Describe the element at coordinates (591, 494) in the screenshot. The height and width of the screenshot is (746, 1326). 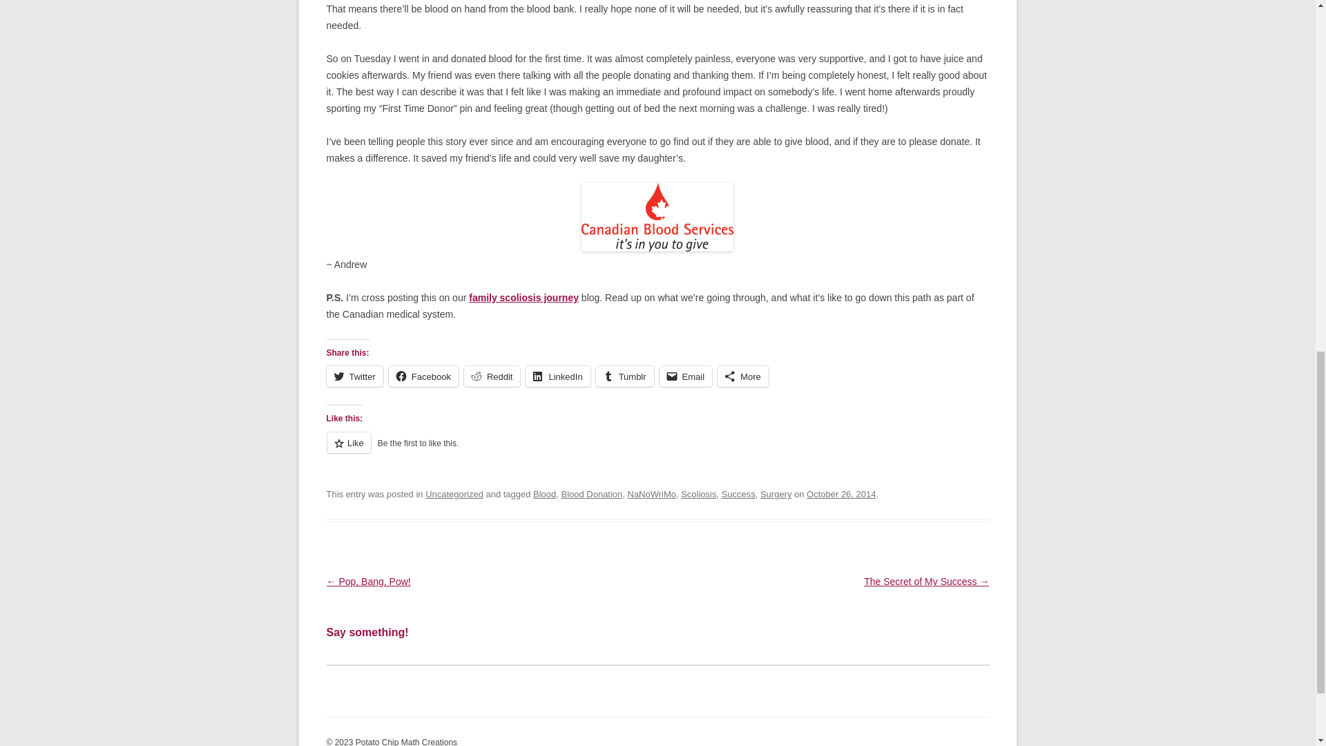
I see `Blood Donation` at that location.